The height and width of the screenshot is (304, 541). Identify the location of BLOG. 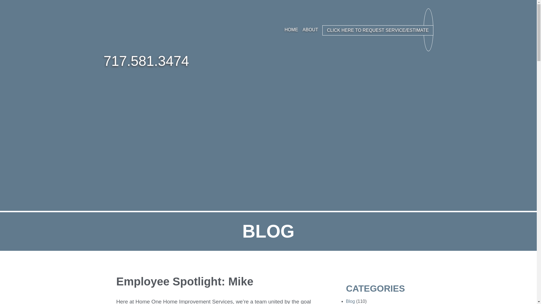
(384, 30).